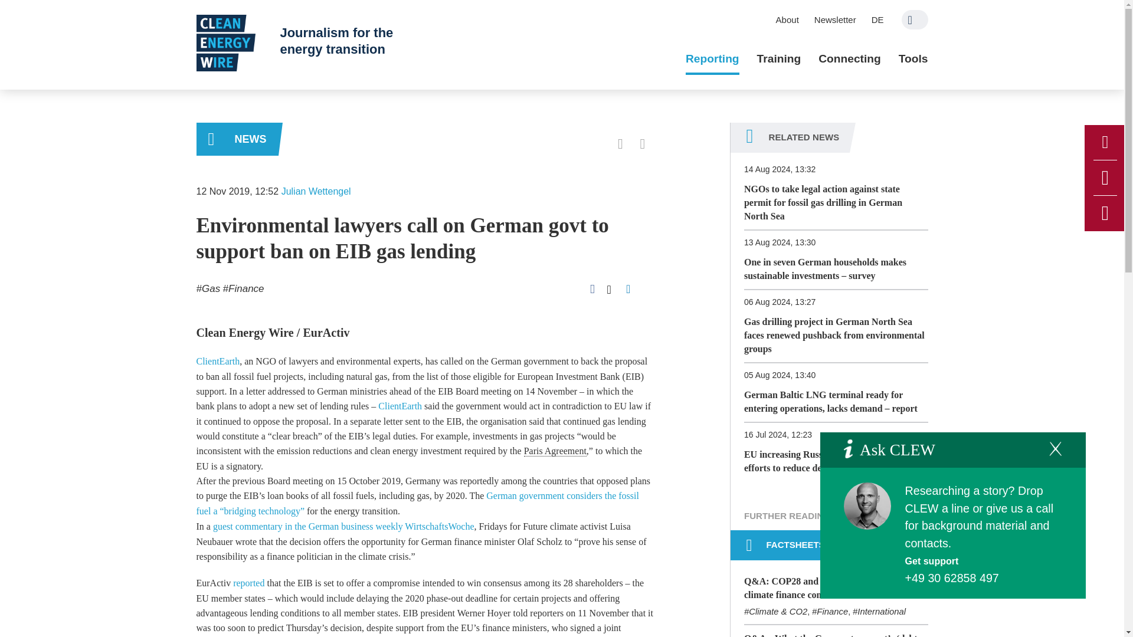 The height and width of the screenshot is (637, 1133). I want to click on Tools, so click(913, 59).